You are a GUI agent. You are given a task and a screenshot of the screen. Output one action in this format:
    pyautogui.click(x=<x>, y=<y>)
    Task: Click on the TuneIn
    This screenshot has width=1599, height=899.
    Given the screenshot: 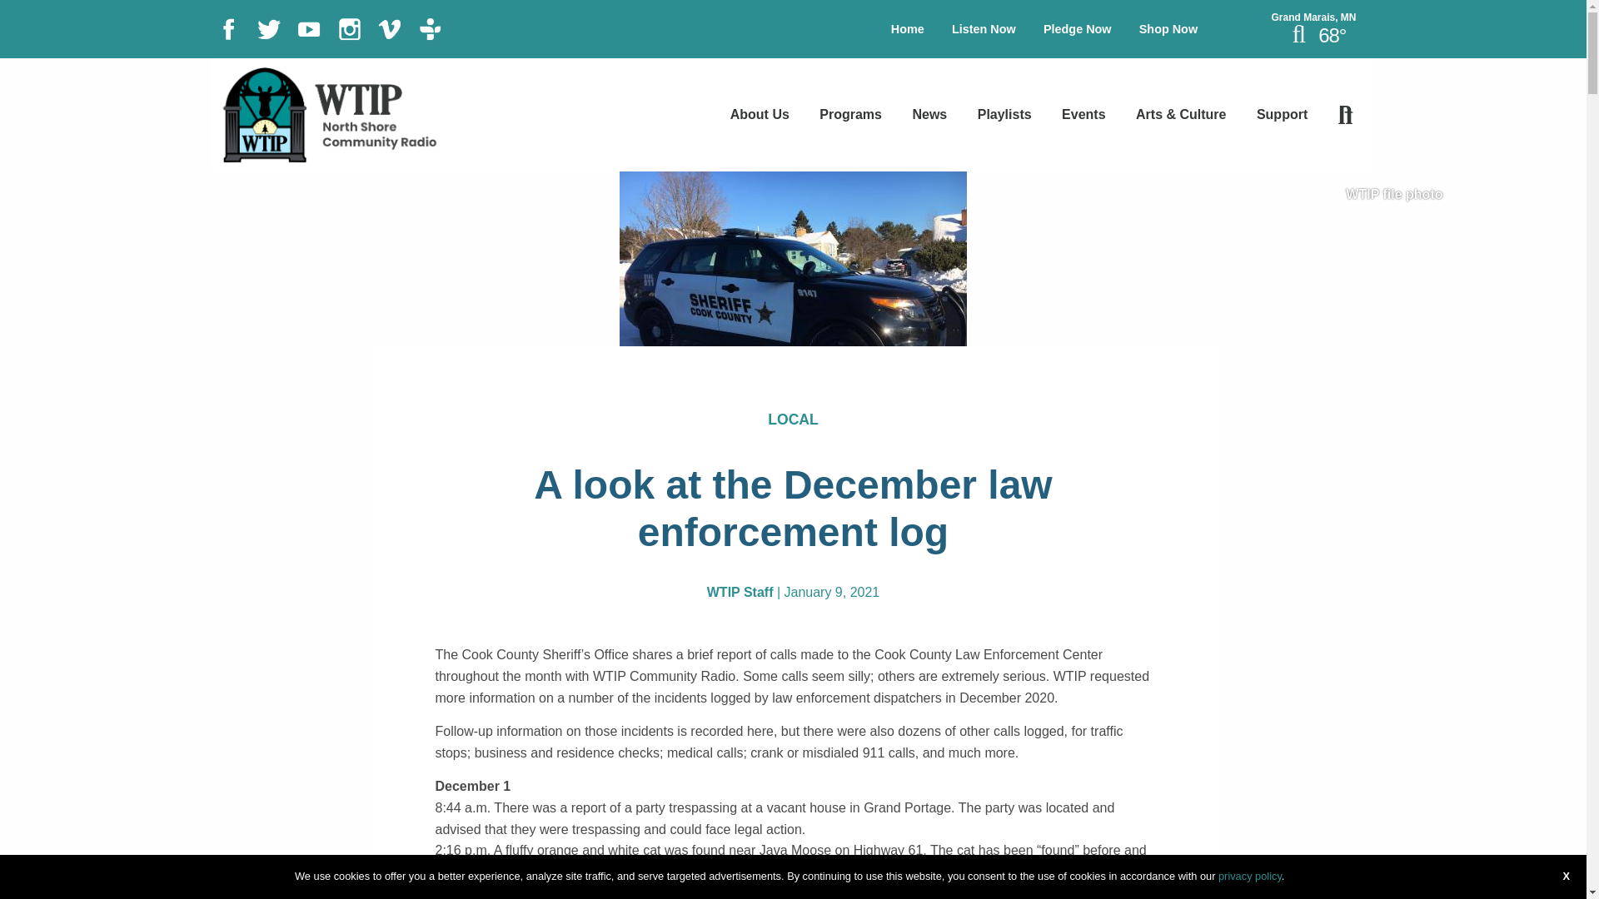 What is the action you would take?
    pyautogui.click(x=431, y=27)
    